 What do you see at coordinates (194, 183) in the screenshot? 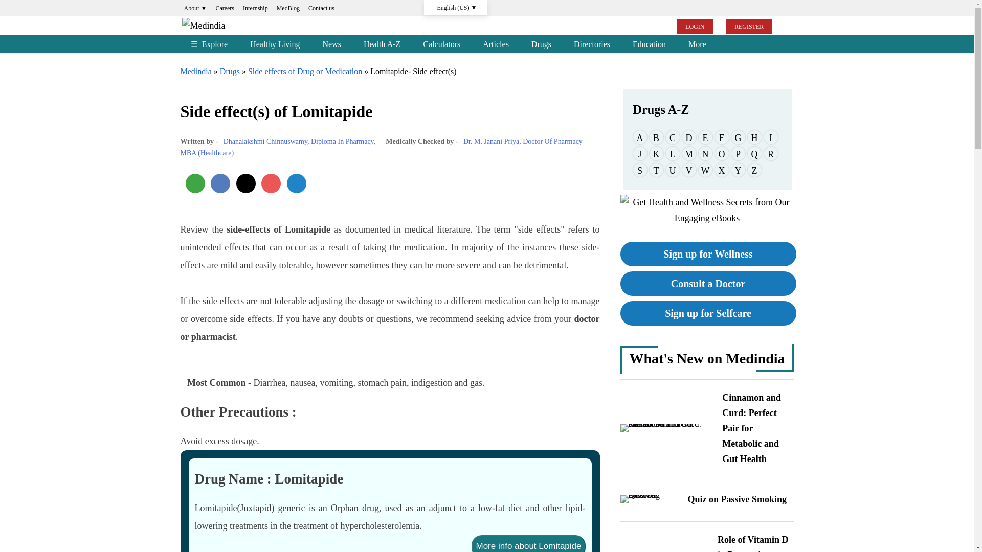
I see `Whatsapp` at bounding box center [194, 183].